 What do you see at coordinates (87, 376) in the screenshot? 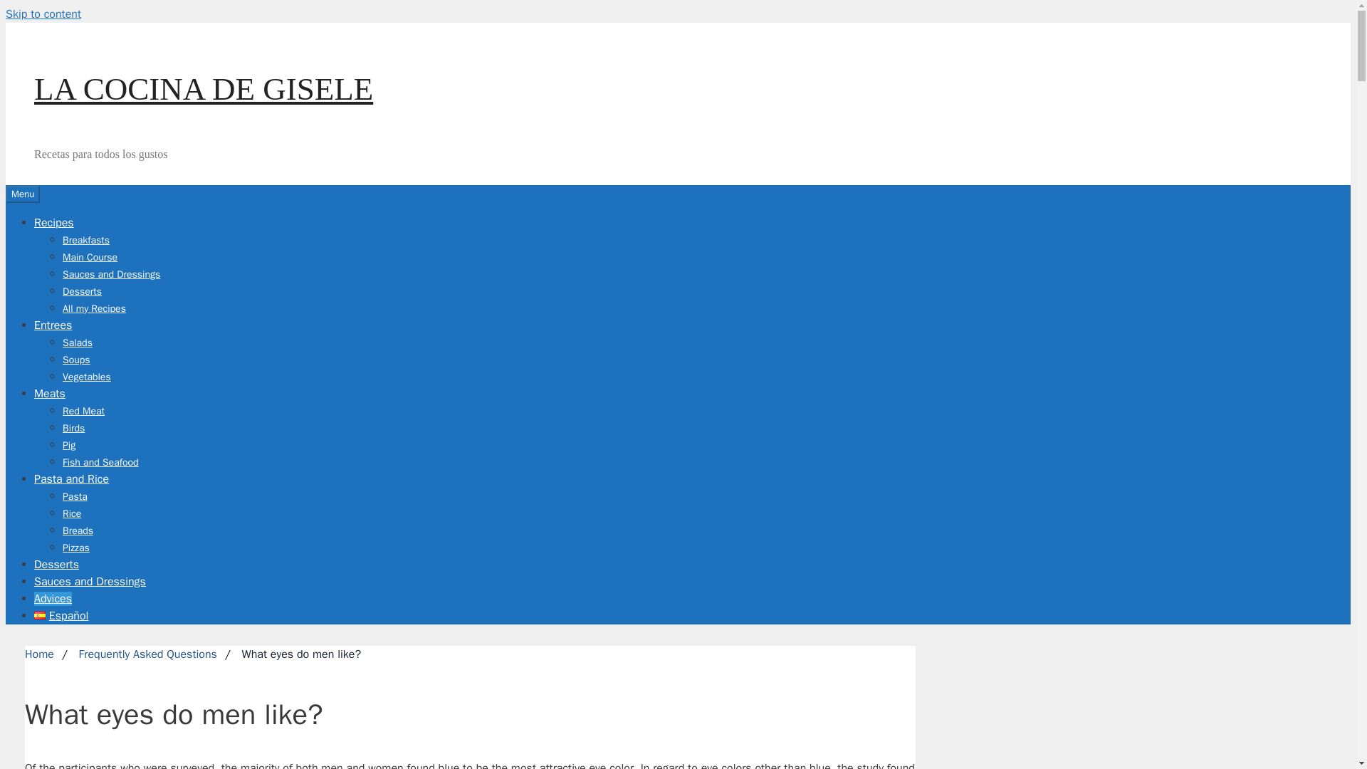
I see `Vegetables` at bounding box center [87, 376].